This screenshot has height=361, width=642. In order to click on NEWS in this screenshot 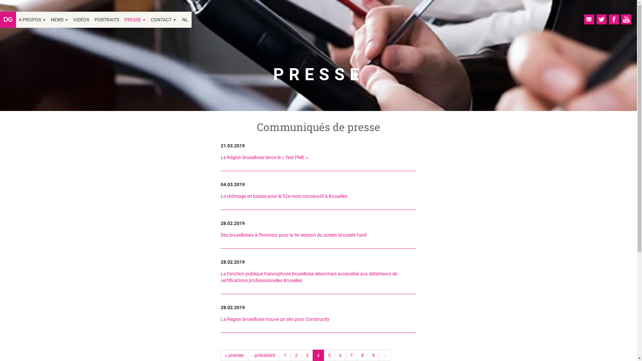, I will do `click(60, 20)`.